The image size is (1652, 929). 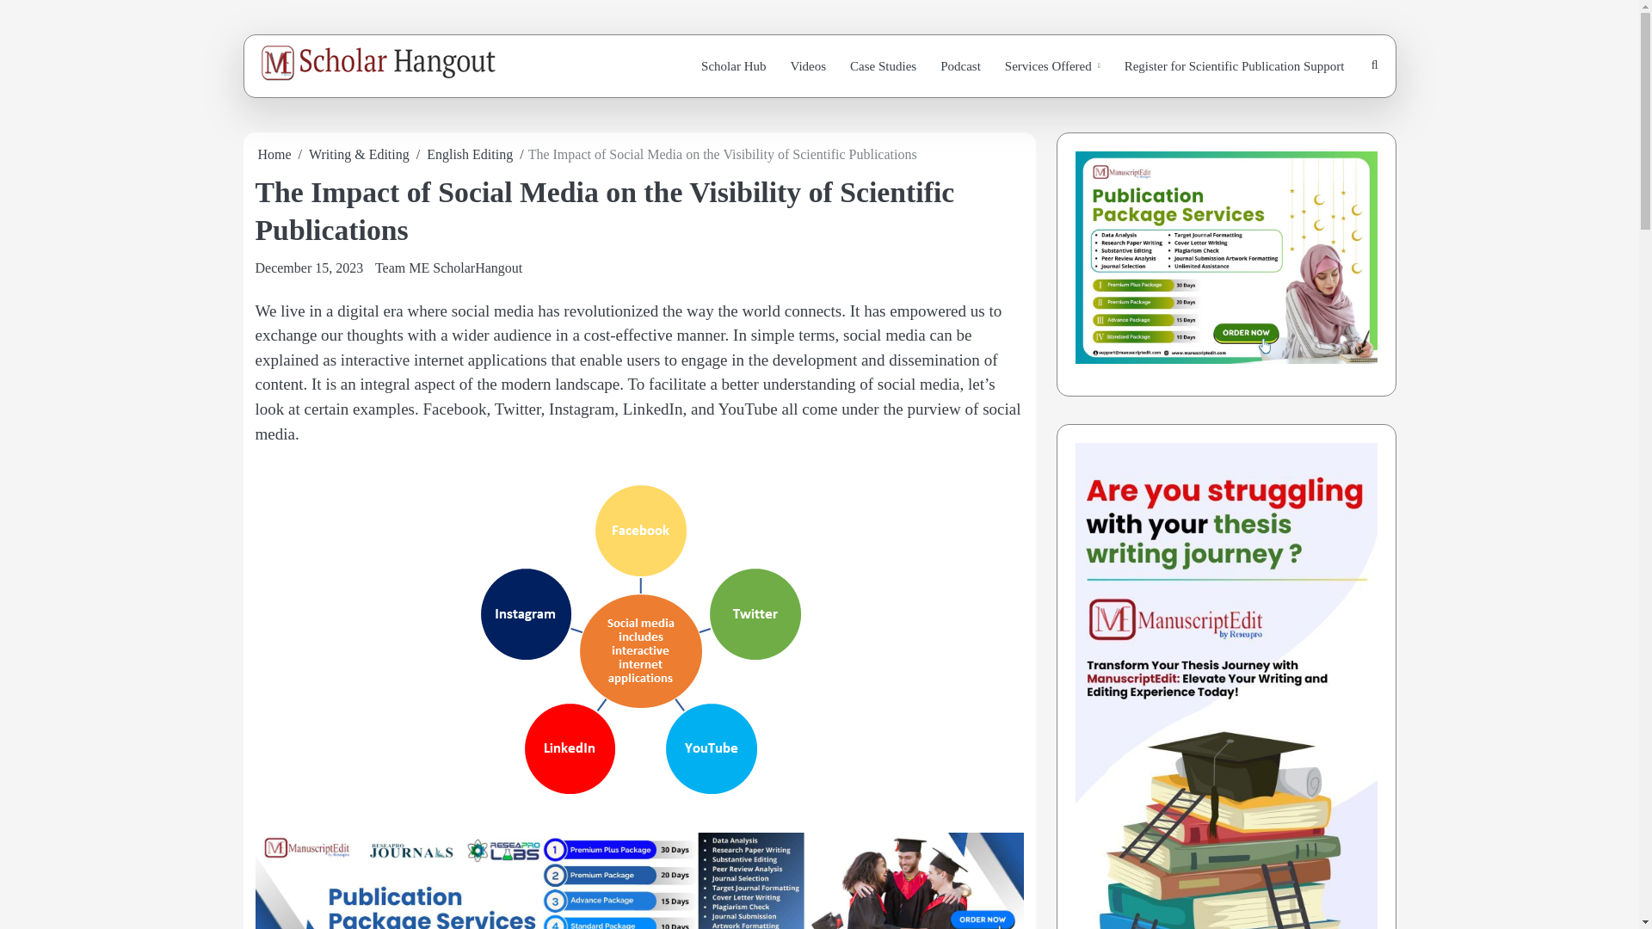 I want to click on Podcast, so click(x=960, y=67).